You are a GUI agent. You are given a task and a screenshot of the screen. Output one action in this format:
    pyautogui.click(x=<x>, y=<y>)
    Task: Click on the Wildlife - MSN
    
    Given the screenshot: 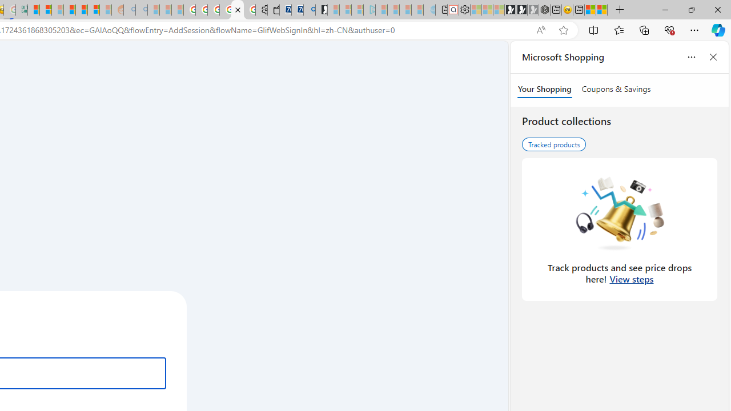 What is the action you would take?
    pyautogui.click(x=591, y=10)
    